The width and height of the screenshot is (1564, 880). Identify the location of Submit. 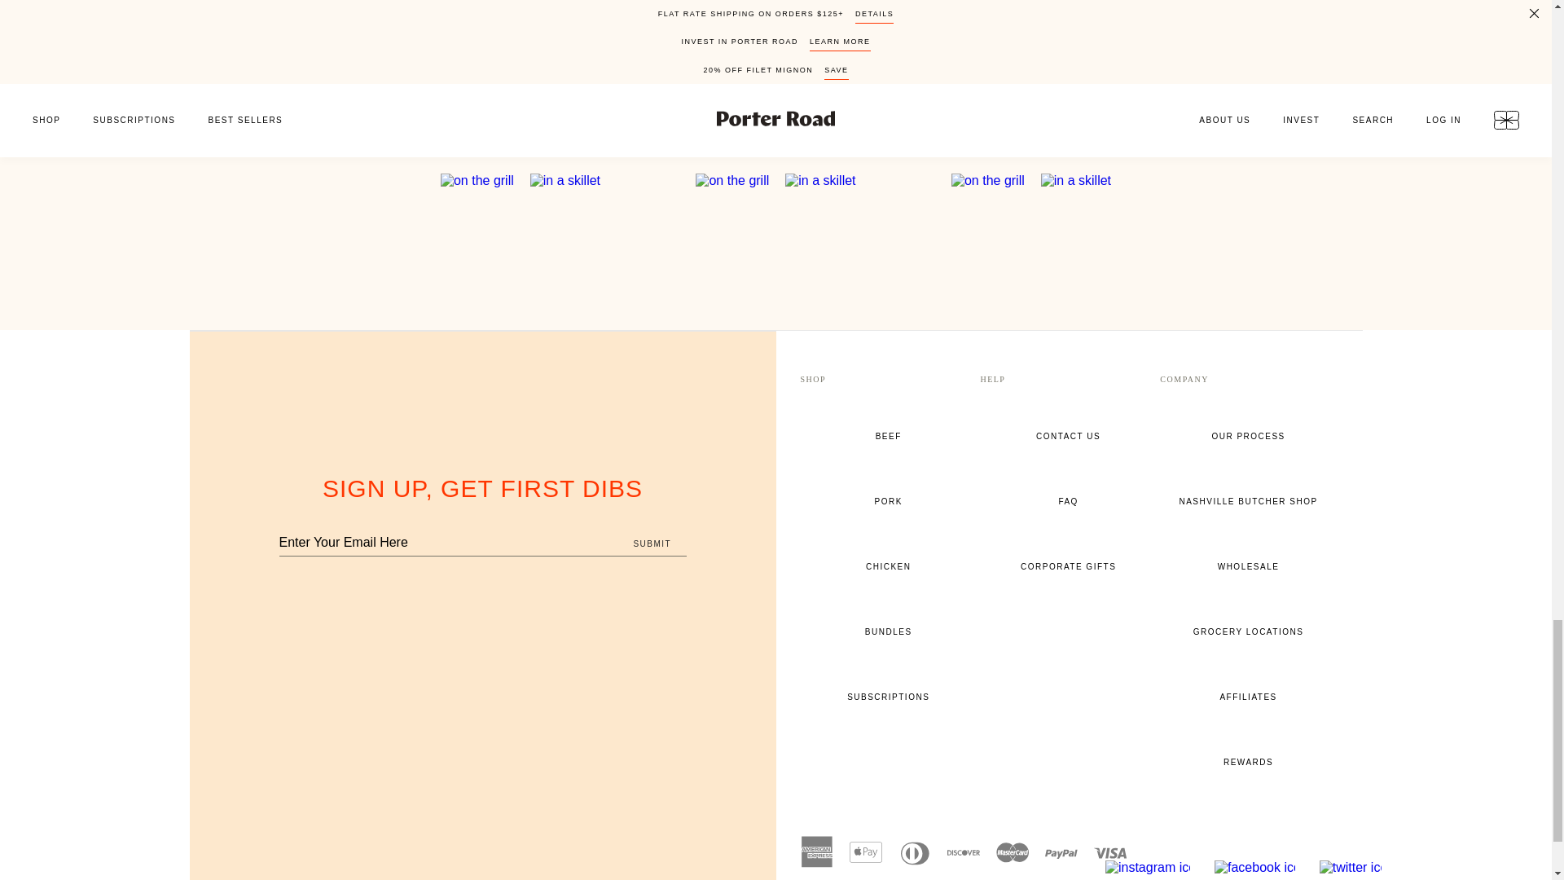
(652, 544).